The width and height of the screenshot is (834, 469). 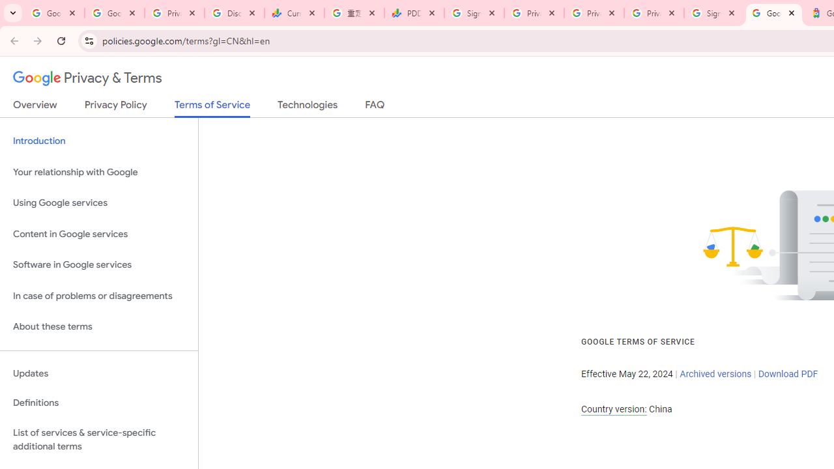 I want to click on Introduction, so click(x=99, y=141).